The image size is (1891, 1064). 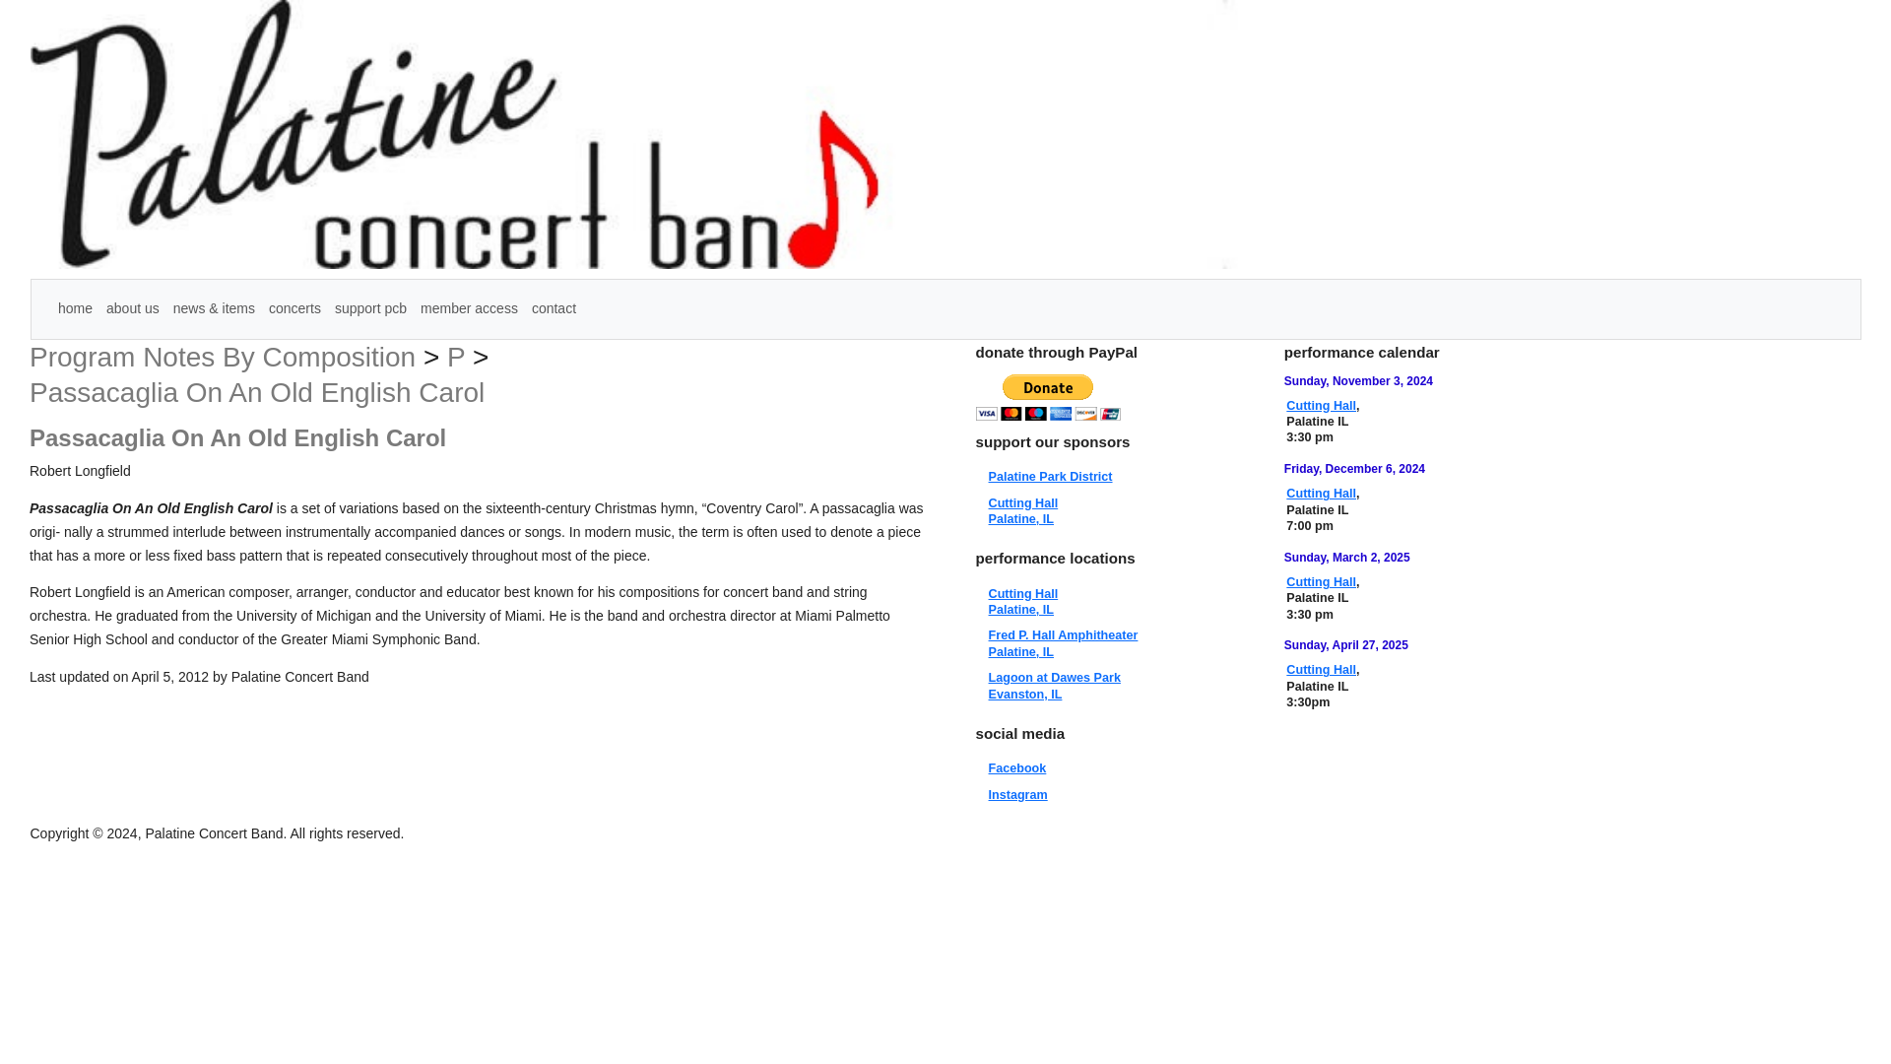 What do you see at coordinates (1024, 602) in the screenshot?
I see `Cutting Hall` at bounding box center [1024, 602].